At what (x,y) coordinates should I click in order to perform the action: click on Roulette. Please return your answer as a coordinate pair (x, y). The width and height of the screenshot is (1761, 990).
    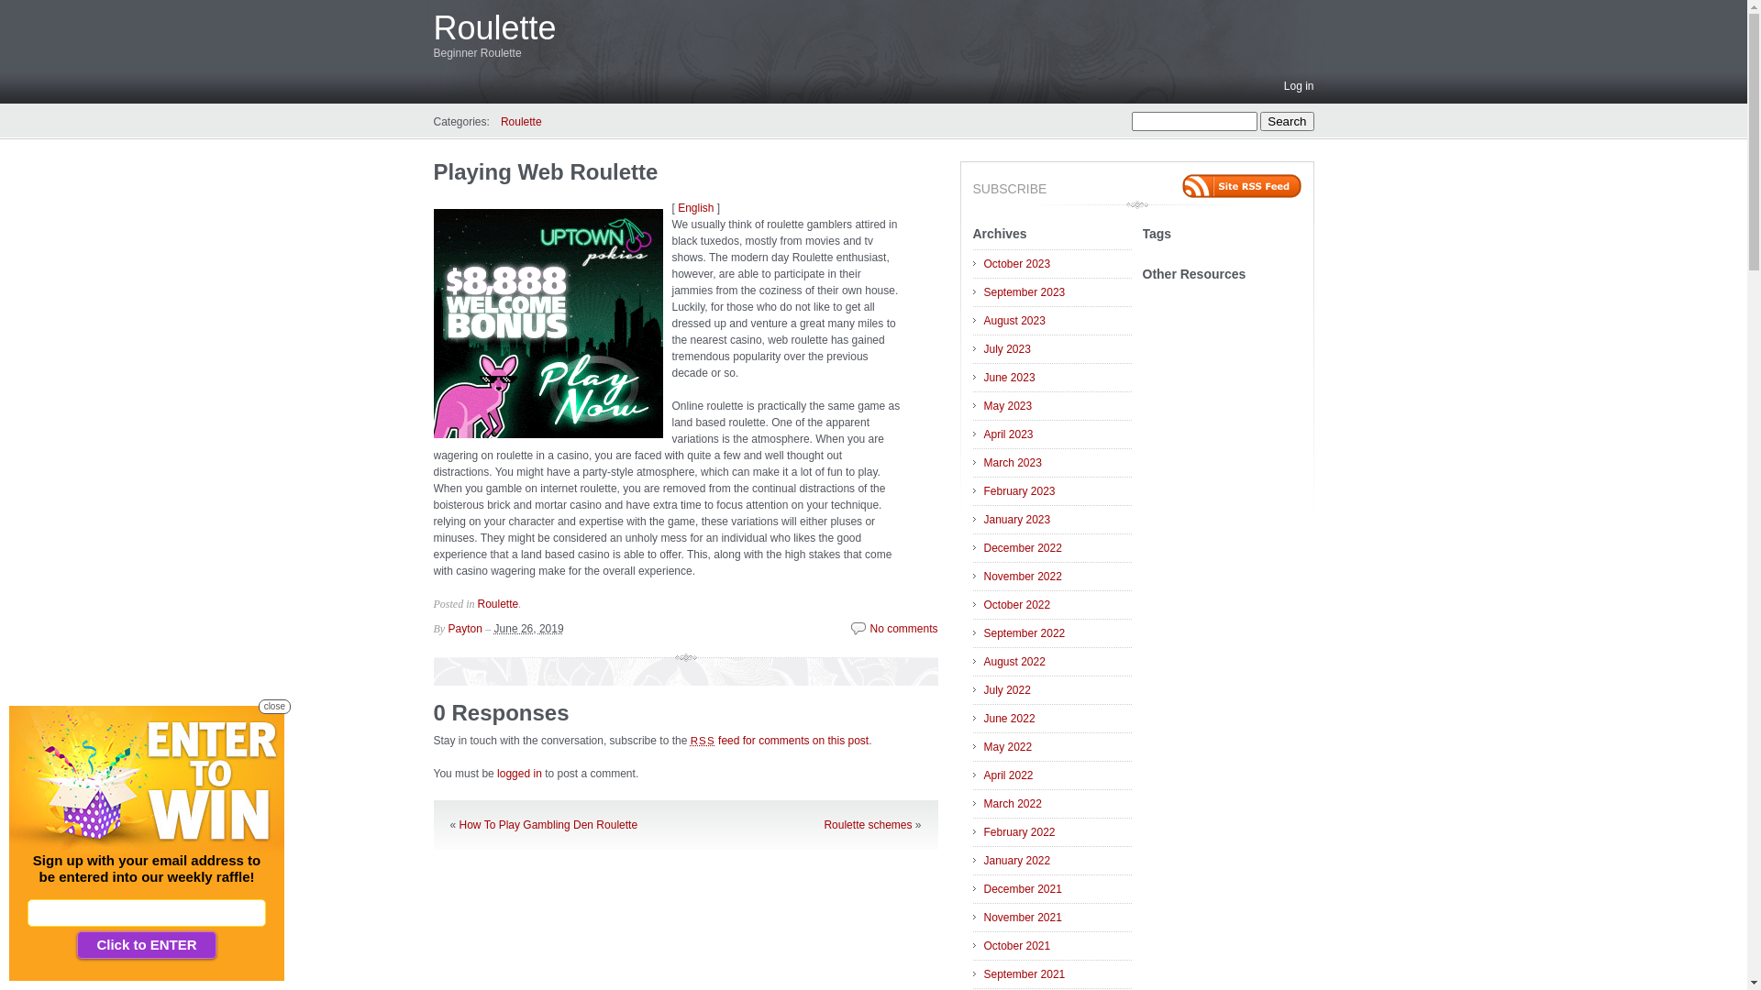
    Looking at the image, I should click on (521, 122).